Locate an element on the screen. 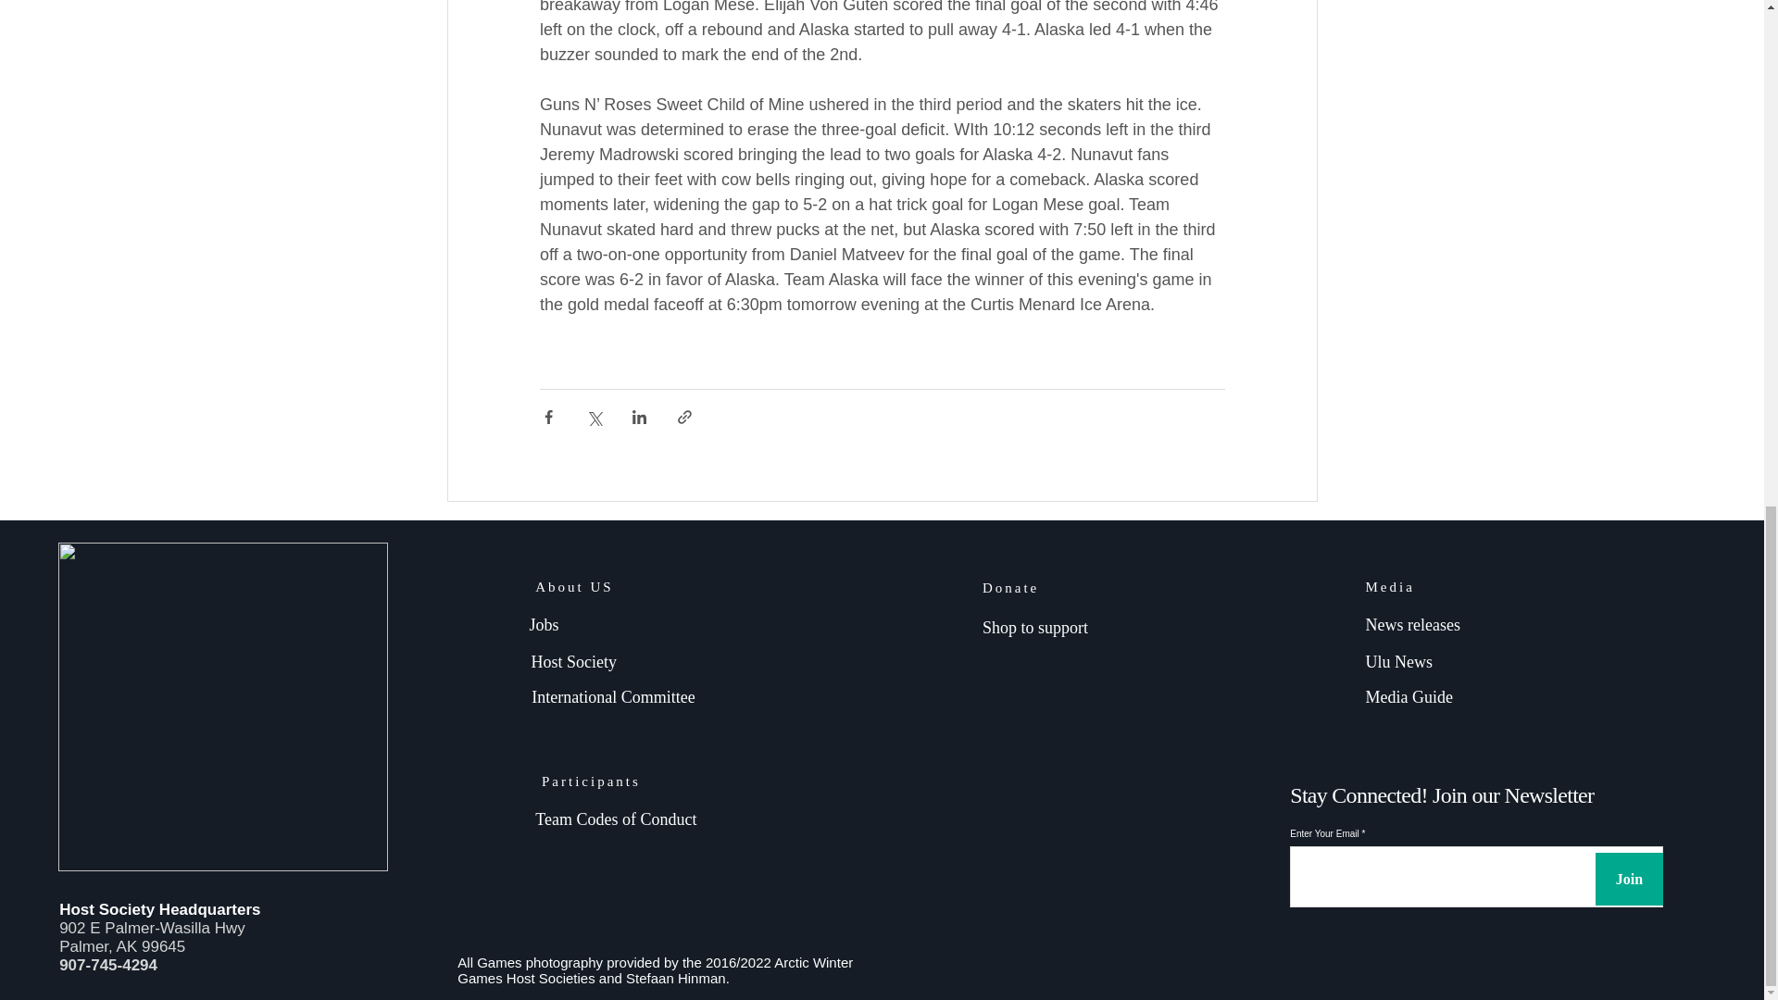 The width and height of the screenshot is (1778, 1000). Join is located at coordinates (1628, 880).